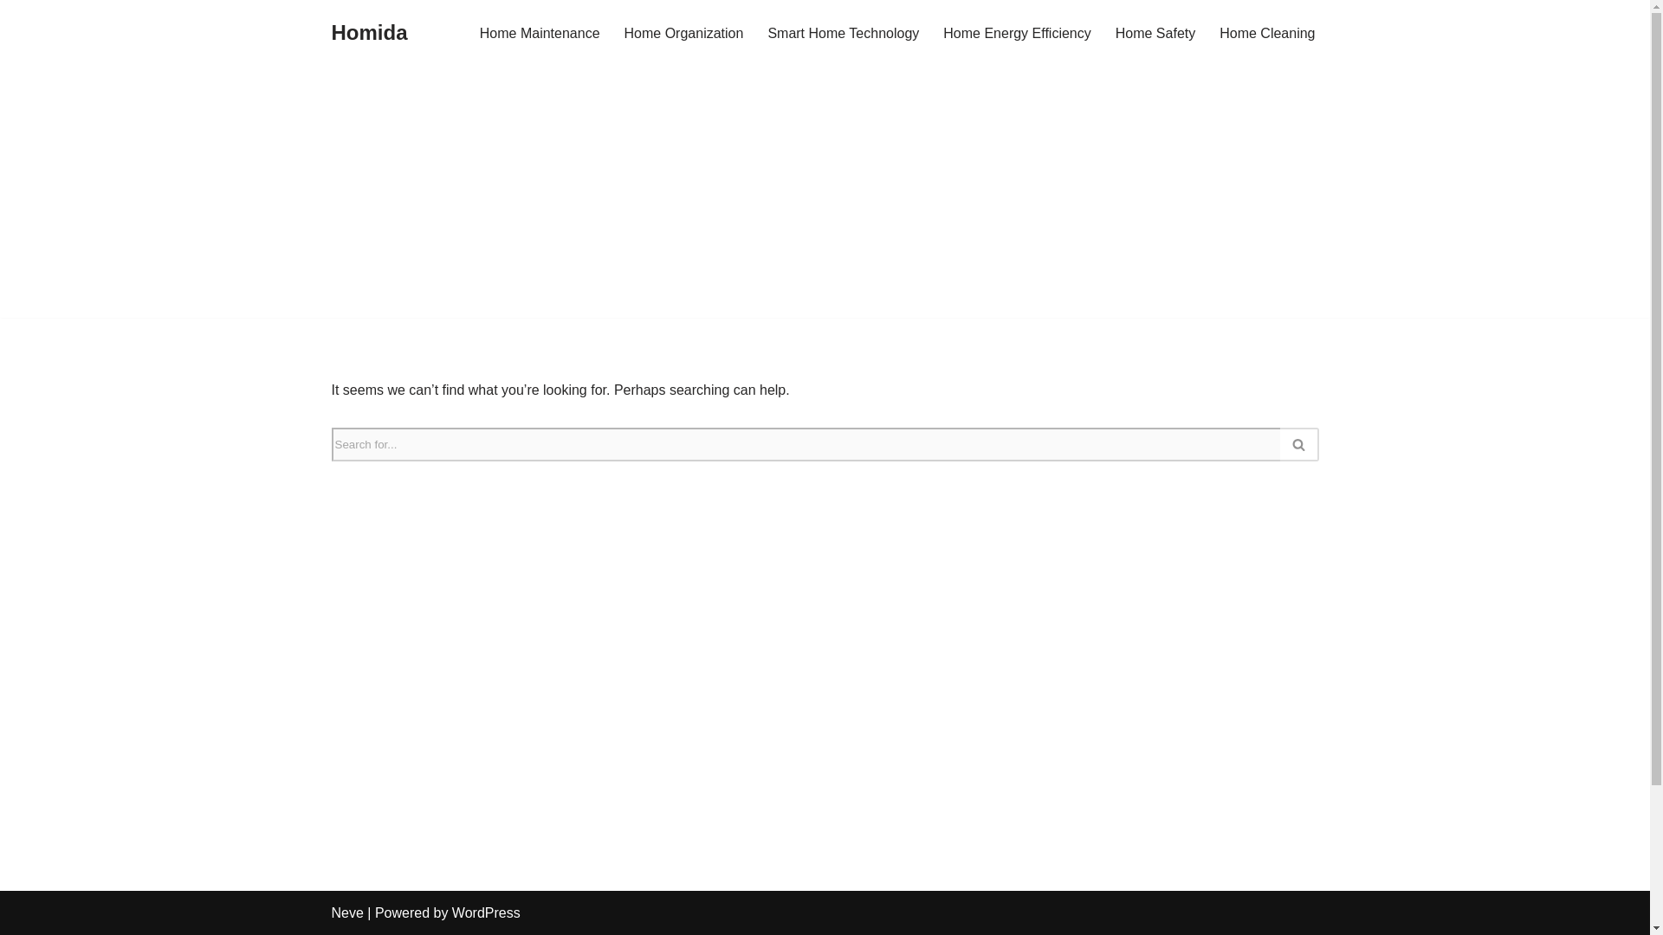  Describe the element at coordinates (486, 912) in the screenshot. I see `WordPress` at that location.